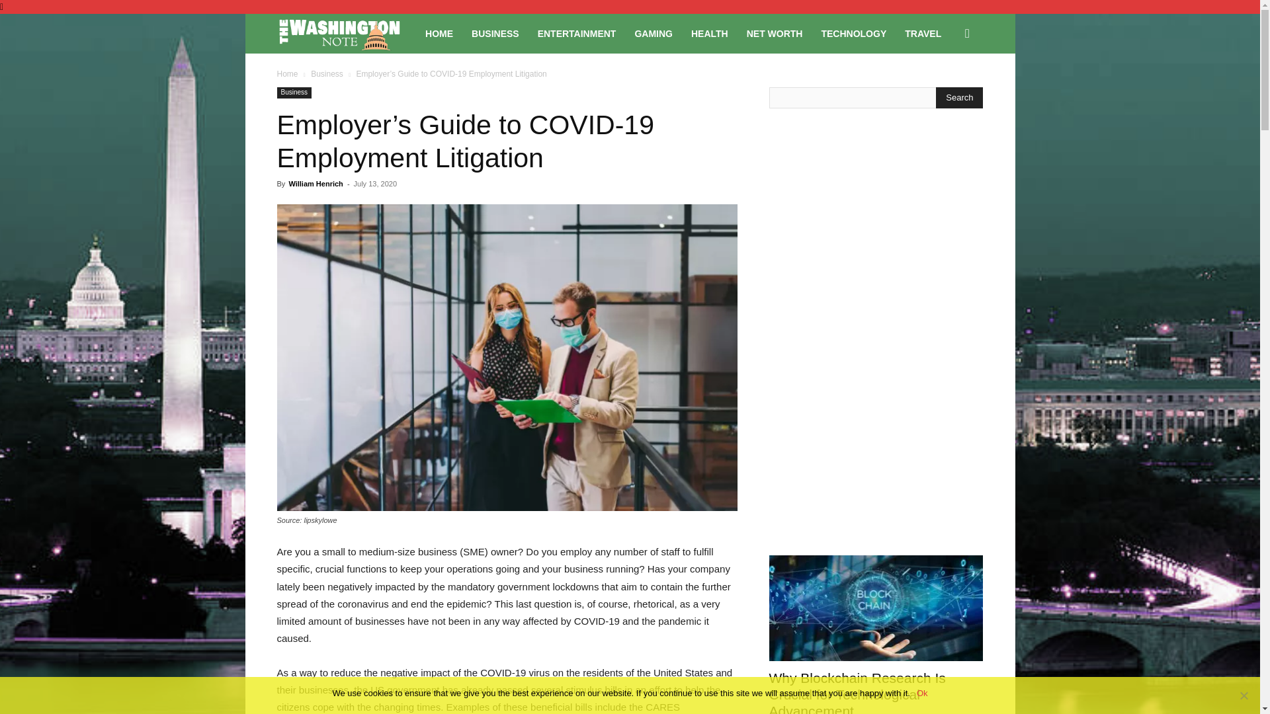 Image resolution: width=1270 pixels, height=714 pixels. I want to click on Home, so click(287, 73).